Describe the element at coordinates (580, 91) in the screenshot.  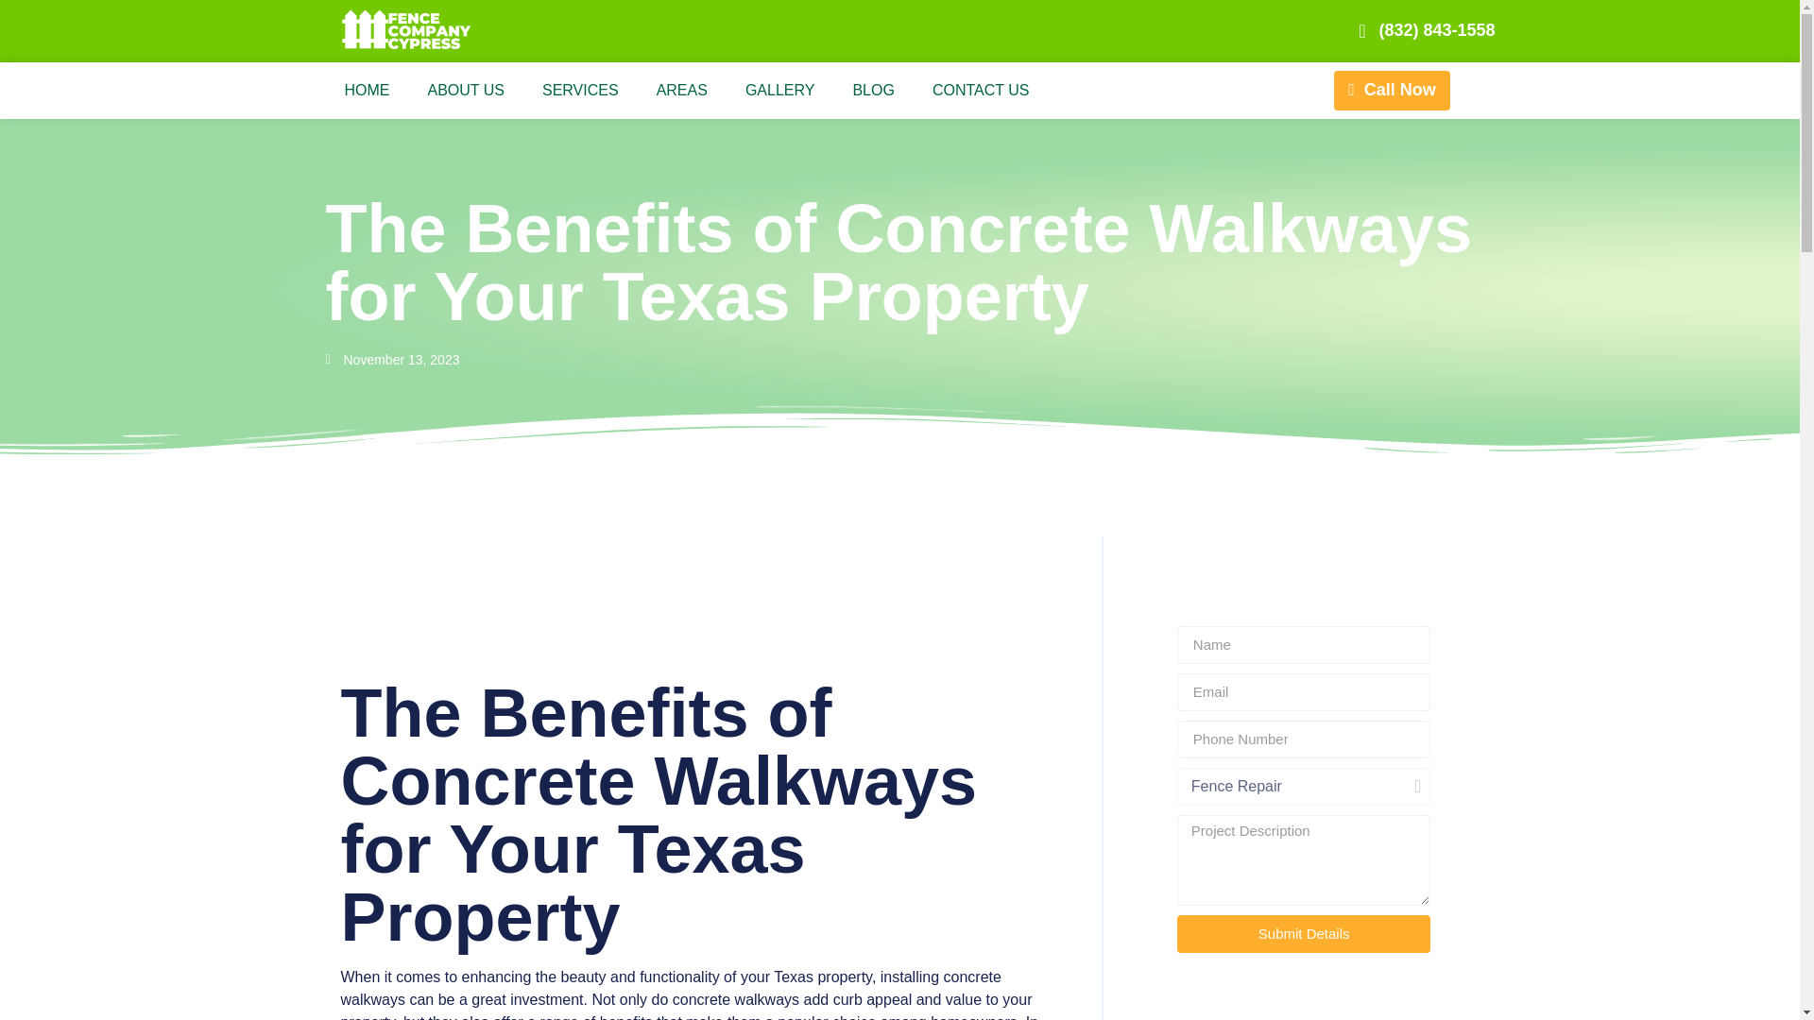
I see `SERVICES` at that location.